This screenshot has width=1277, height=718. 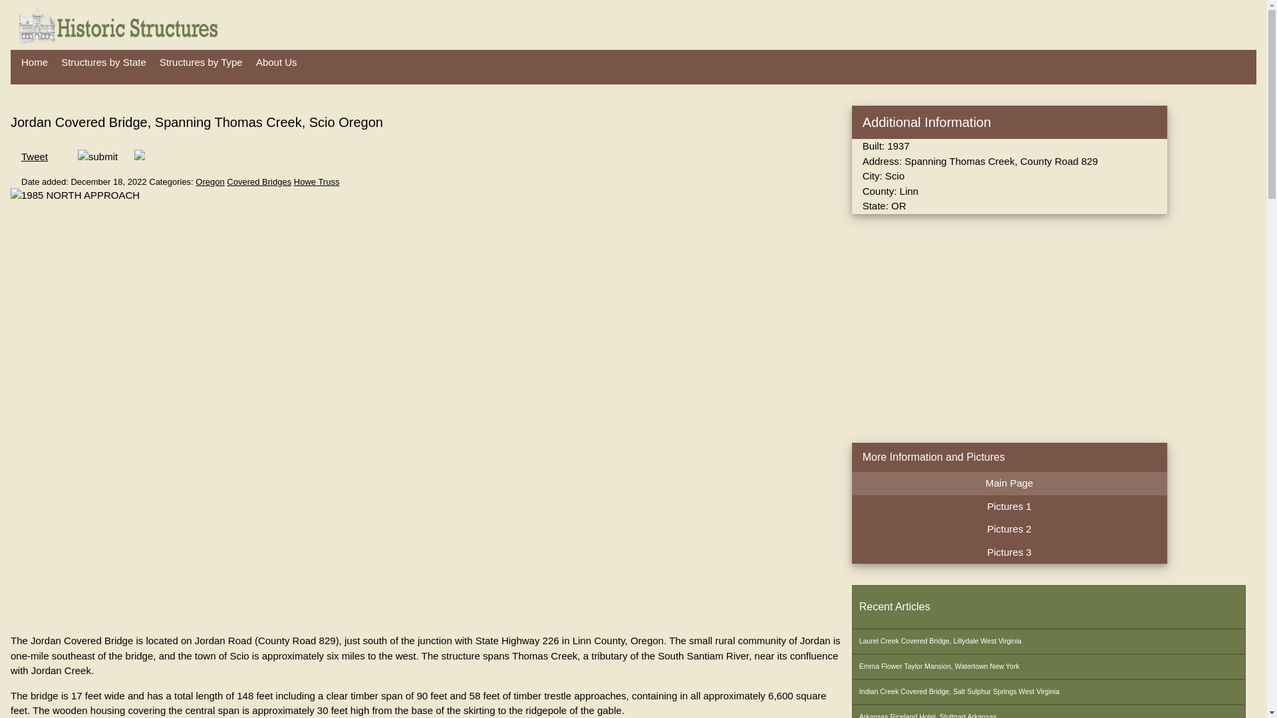 I want to click on Emma Flower Taylor Mansion, Watertown New York, so click(x=1048, y=666).